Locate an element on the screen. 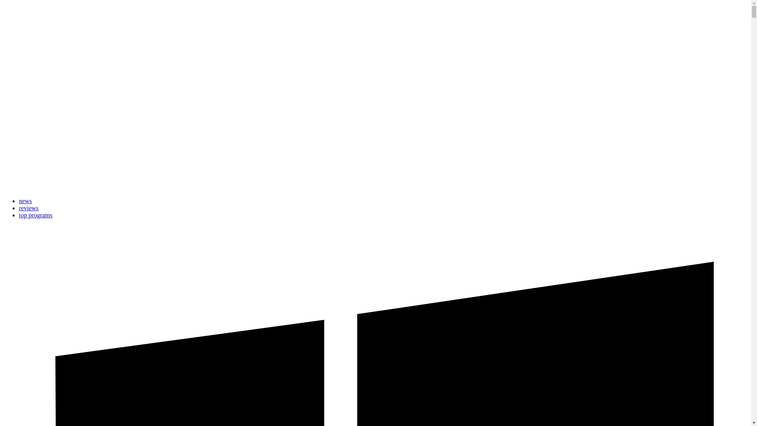 This screenshot has width=757, height=426. Top Programs is located at coordinates (35, 215).